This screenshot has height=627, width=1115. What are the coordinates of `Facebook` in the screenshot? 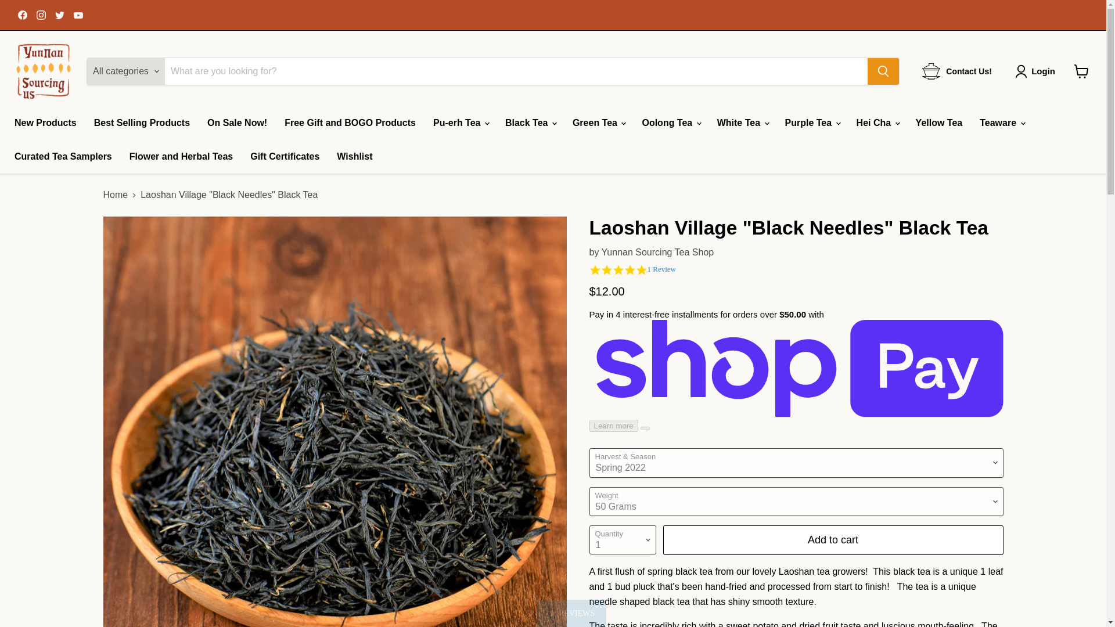 It's located at (22, 15).